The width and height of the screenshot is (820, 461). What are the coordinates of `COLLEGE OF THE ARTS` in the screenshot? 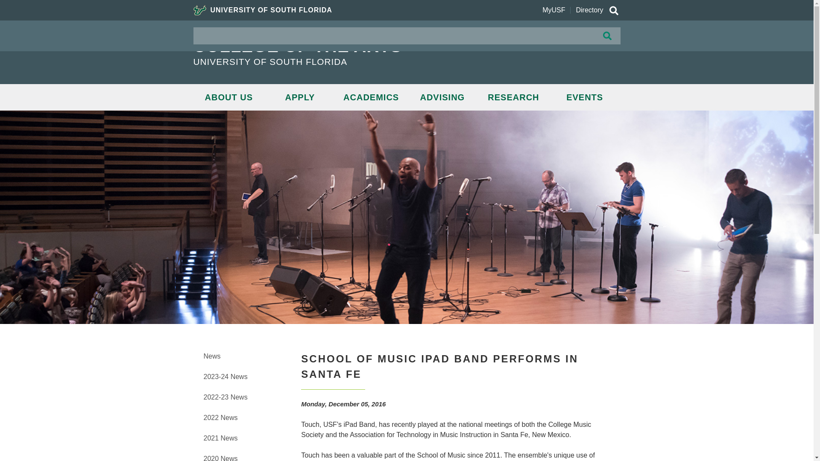 It's located at (343, 46).